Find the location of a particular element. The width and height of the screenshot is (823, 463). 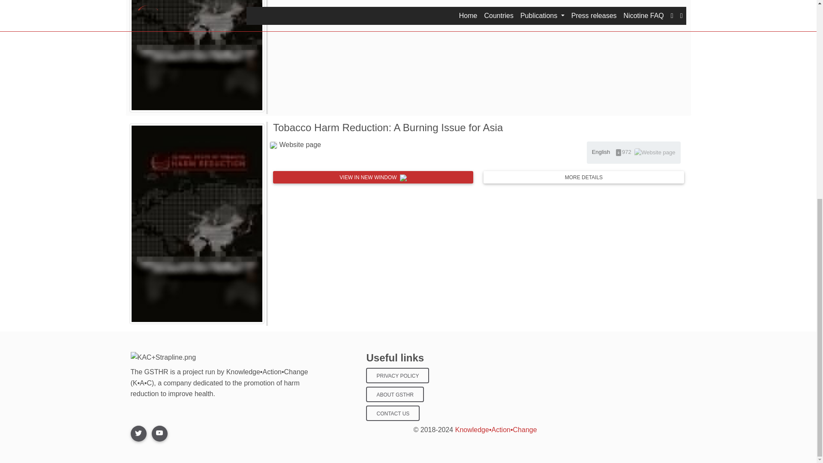

Privacy policy is located at coordinates (397, 376).